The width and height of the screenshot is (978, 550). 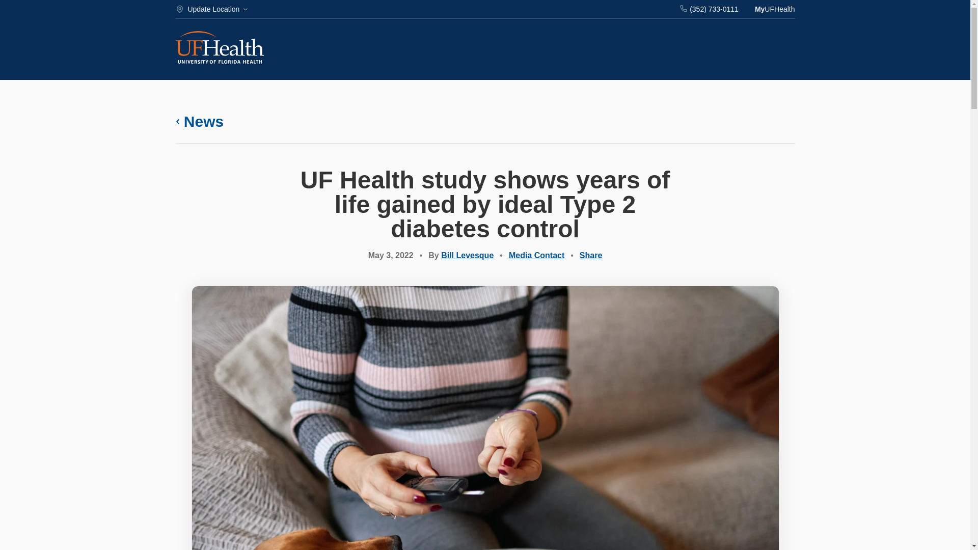 What do you see at coordinates (536, 255) in the screenshot?
I see `Media Contact` at bounding box center [536, 255].